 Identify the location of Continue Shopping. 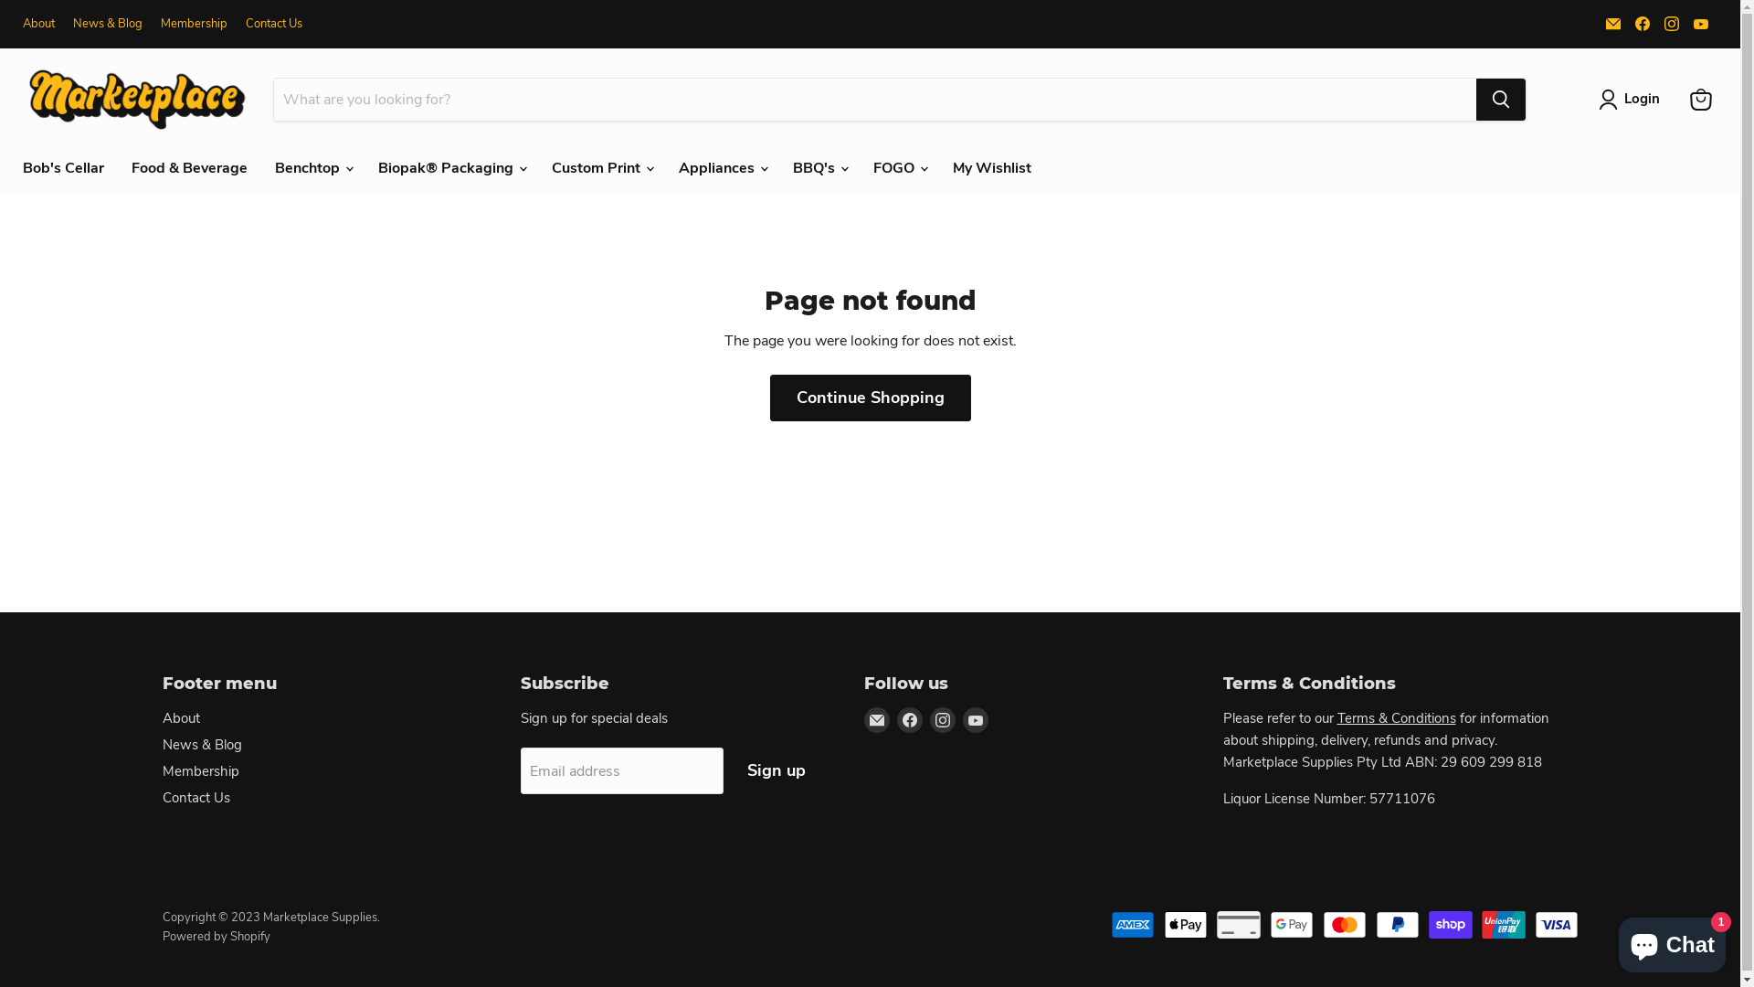
(870, 398).